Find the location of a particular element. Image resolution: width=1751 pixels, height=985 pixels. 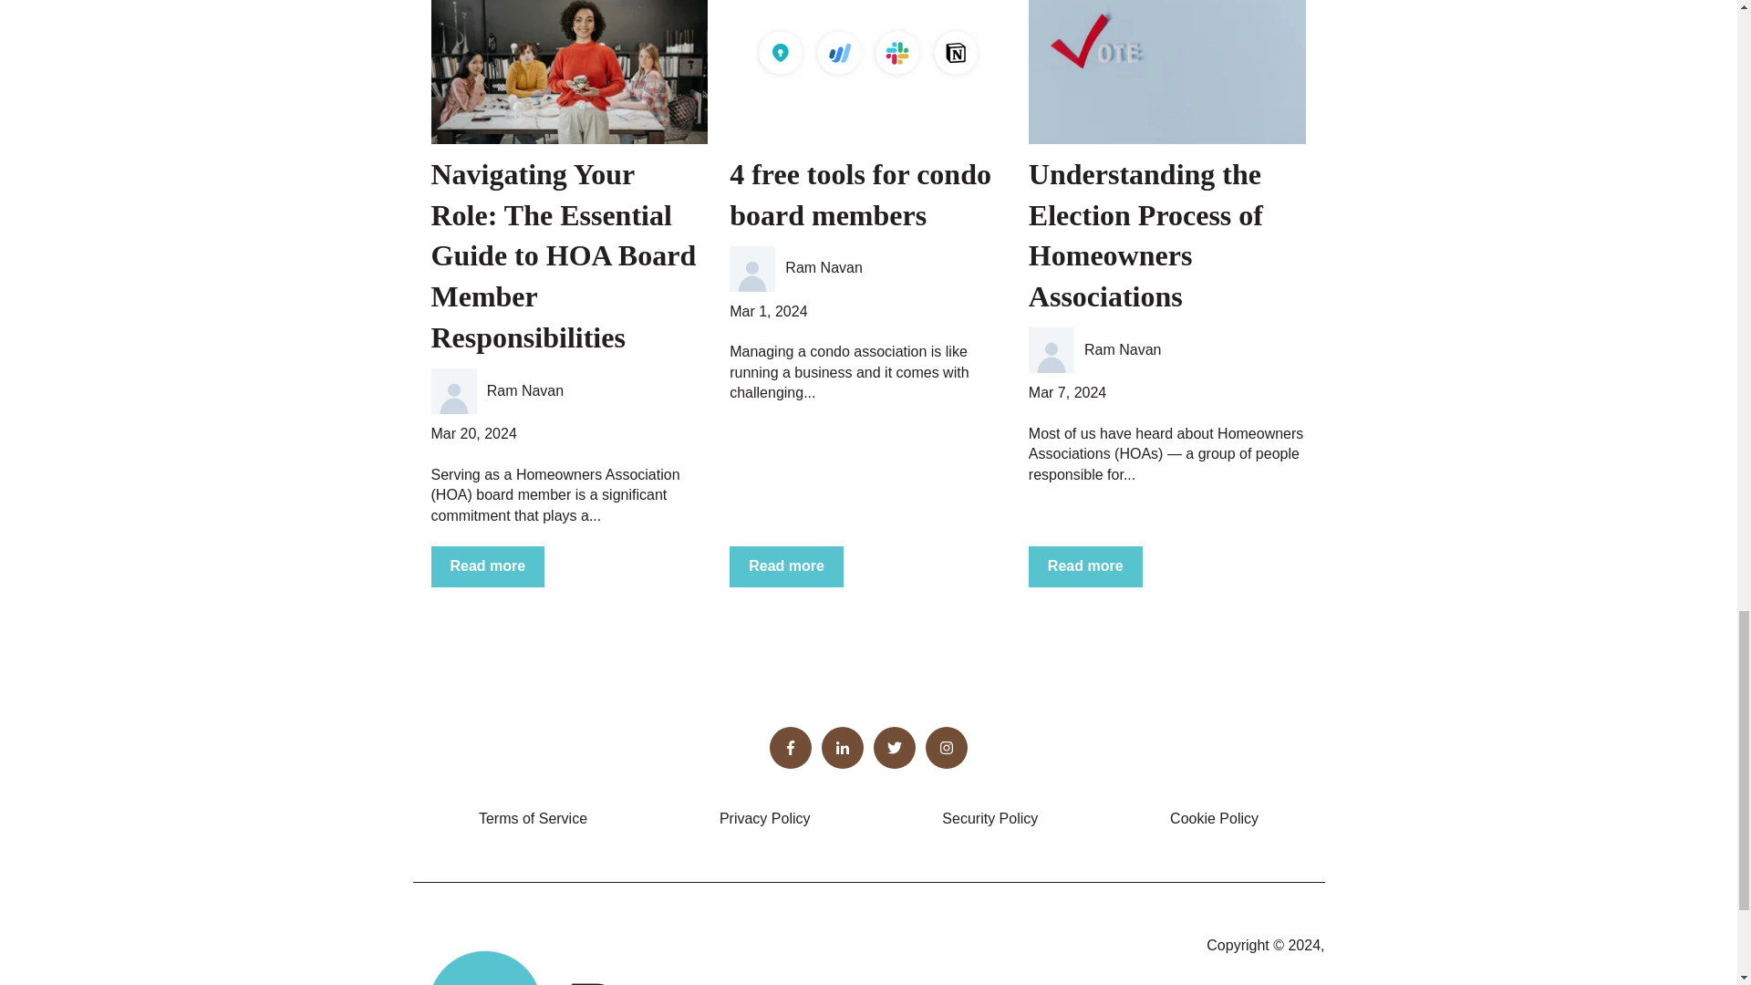

Terms of Service is located at coordinates (533, 818).